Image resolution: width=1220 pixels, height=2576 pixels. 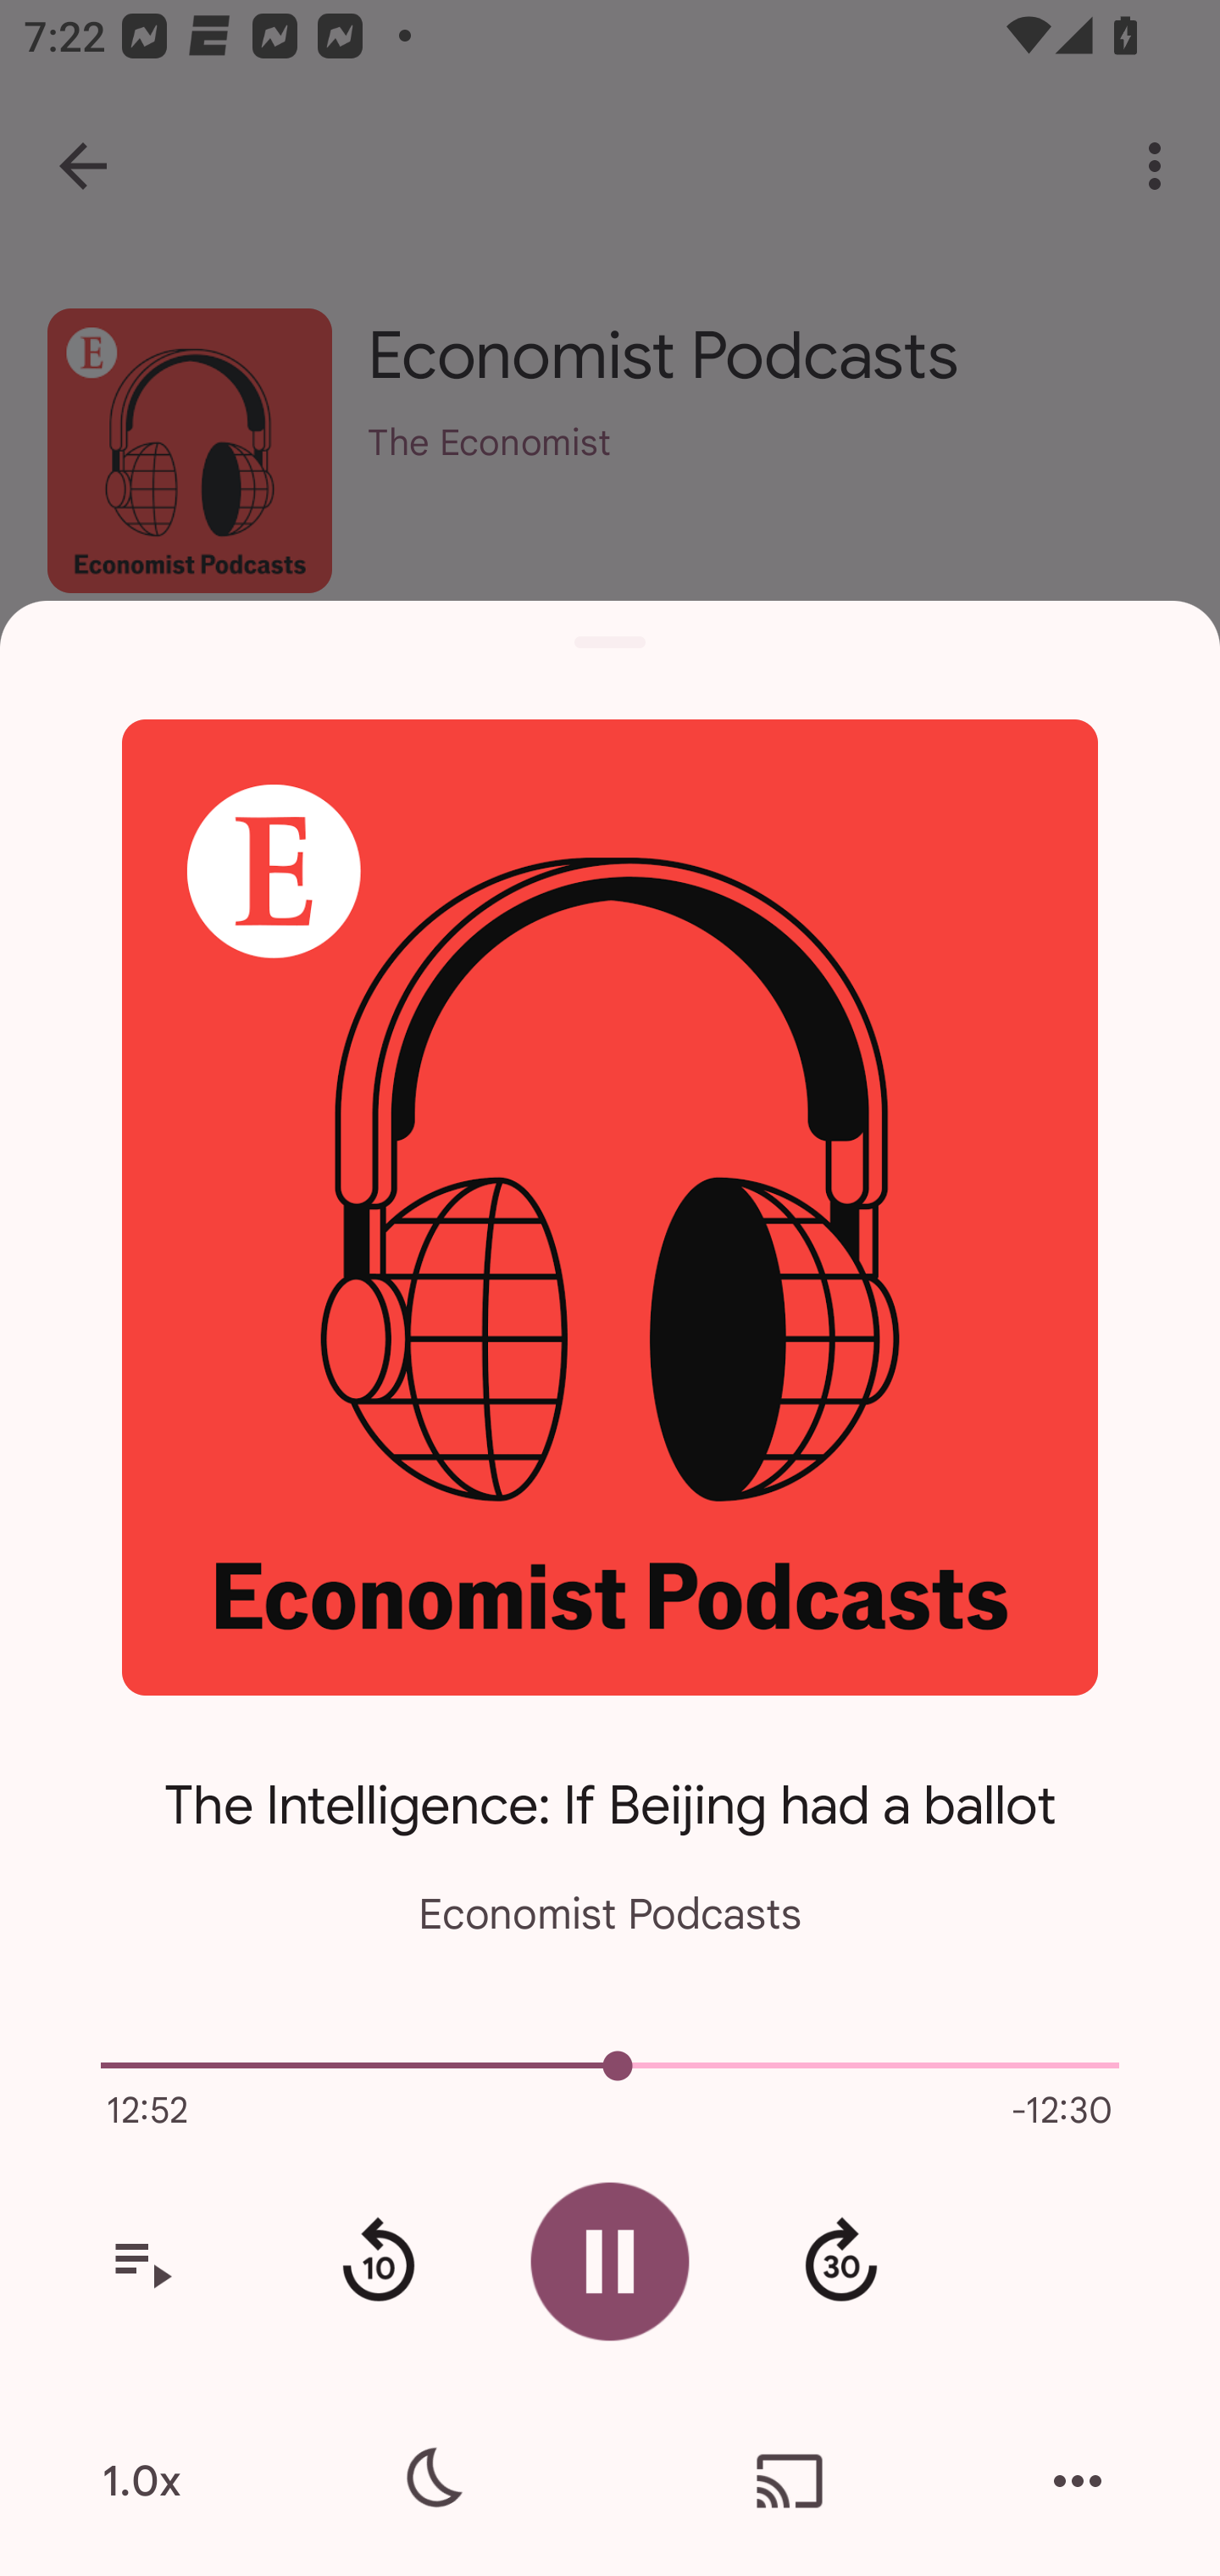 I want to click on View your queue, so click(x=141, y=2262).